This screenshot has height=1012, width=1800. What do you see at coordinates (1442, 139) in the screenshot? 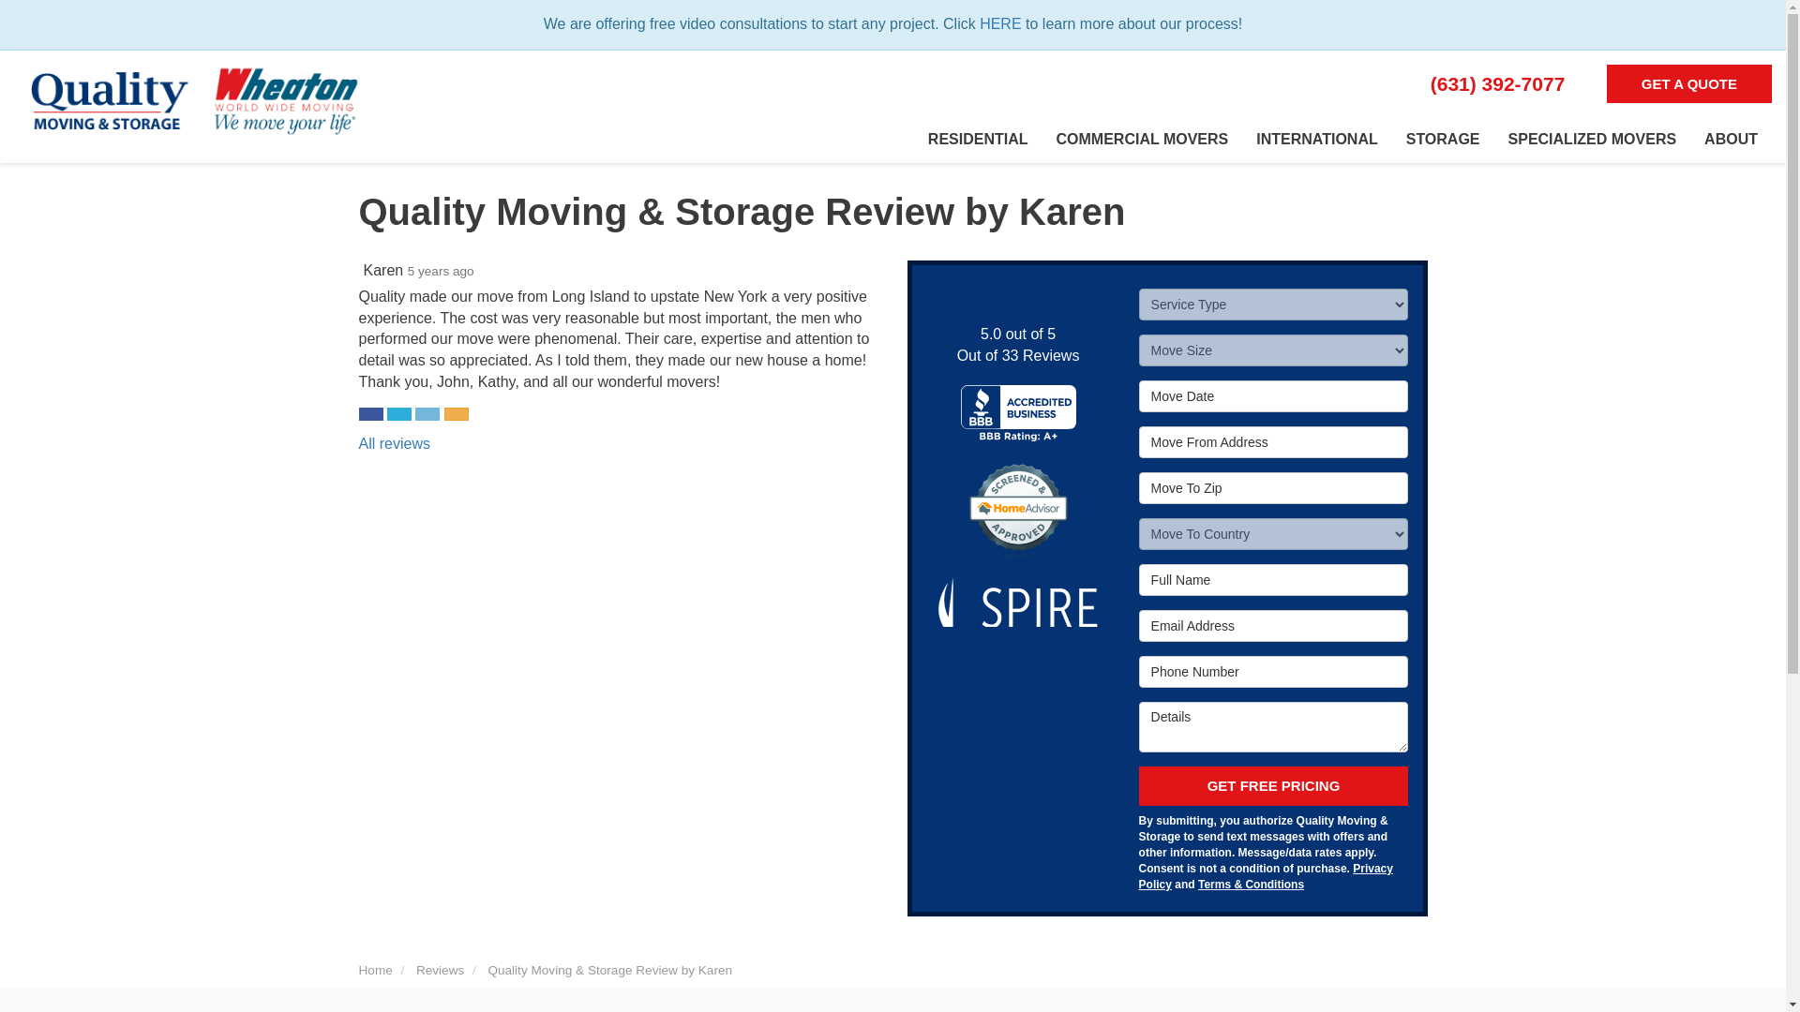
I see `STORAGE` at bounding box center [1442, 139].